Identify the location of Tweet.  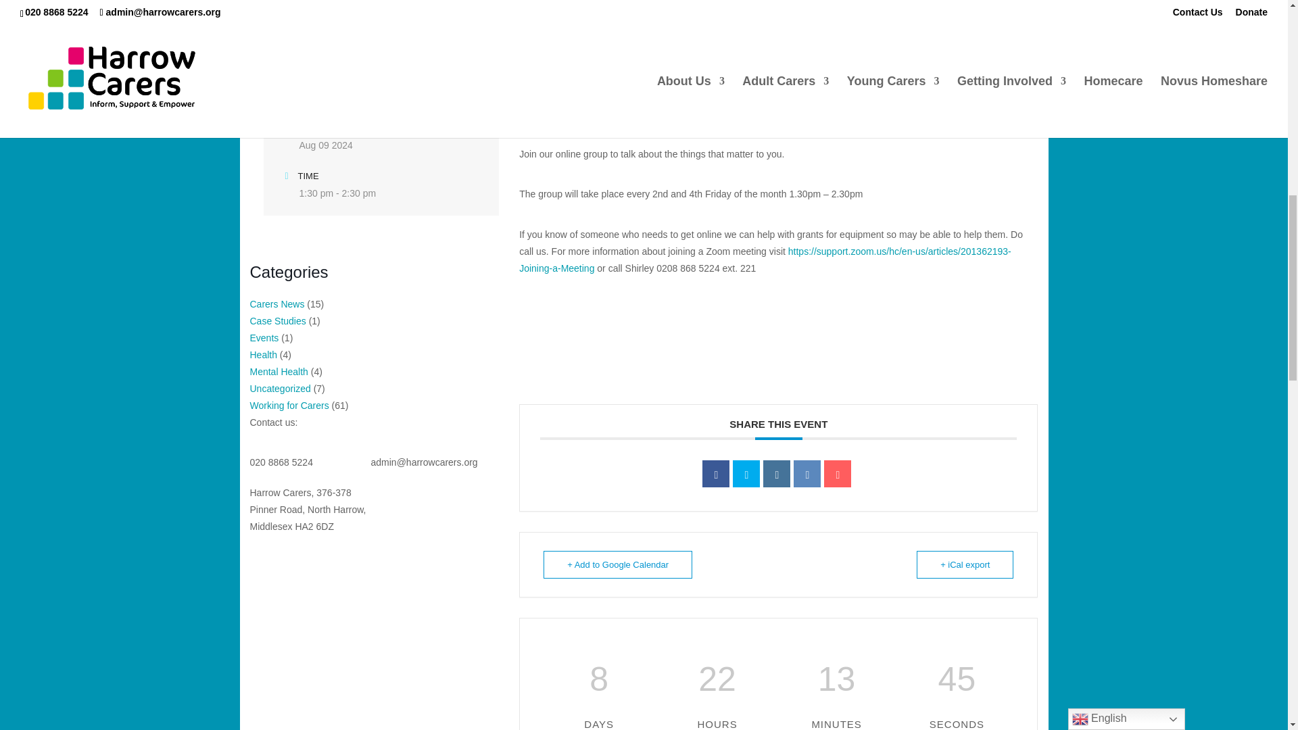
(746, 474).